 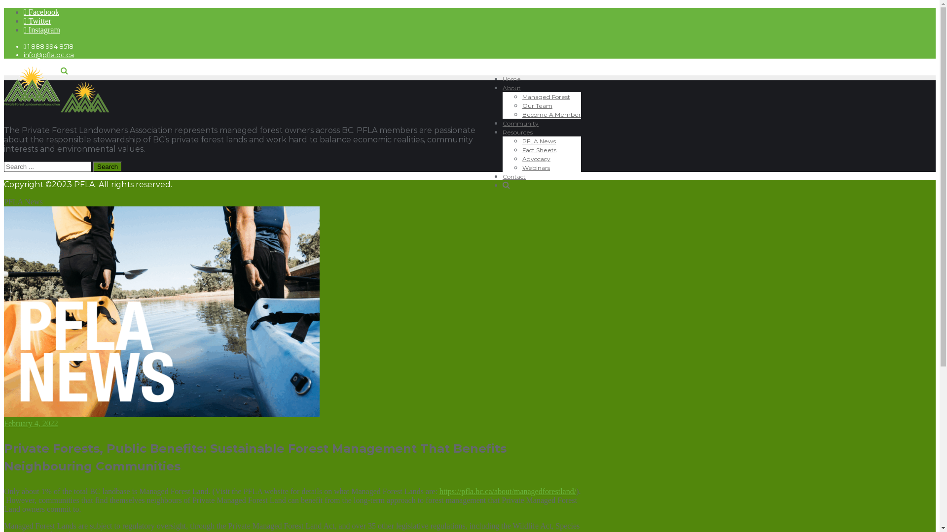 I want to click on Become A Member, so click(x=551, y=114).